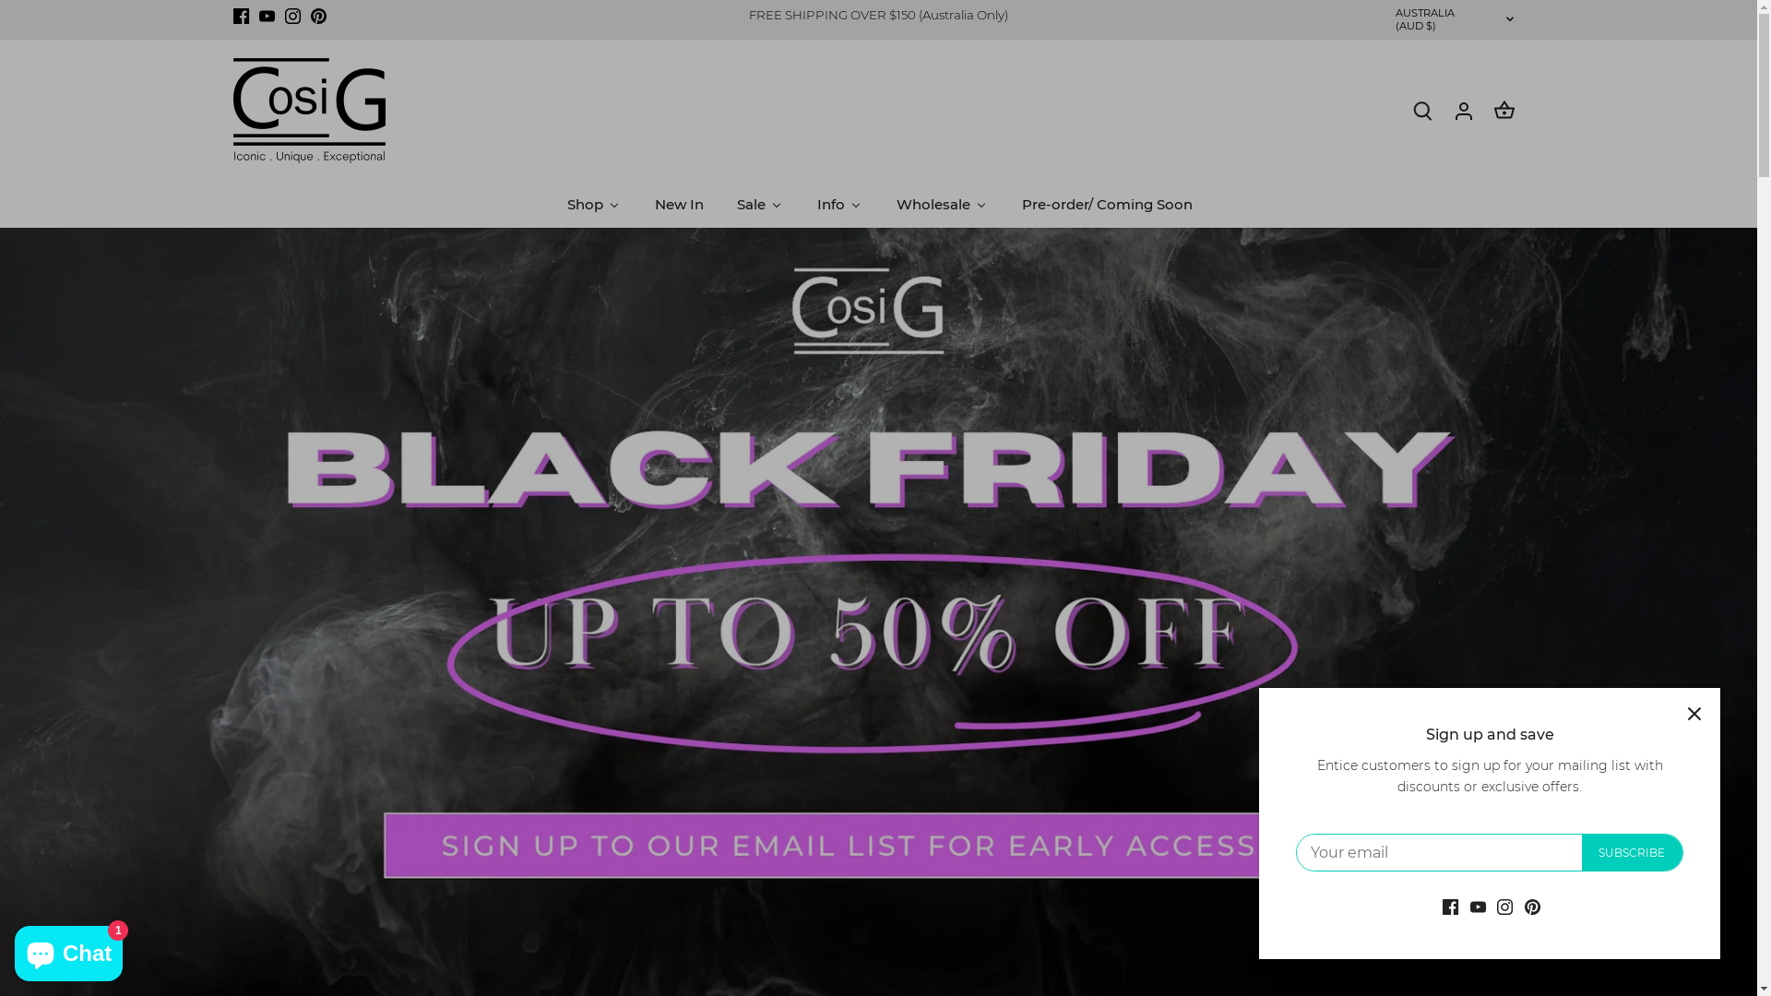  Describe the element at coordinates (594, 205) in the screenshot. I see `Shop` at that location.